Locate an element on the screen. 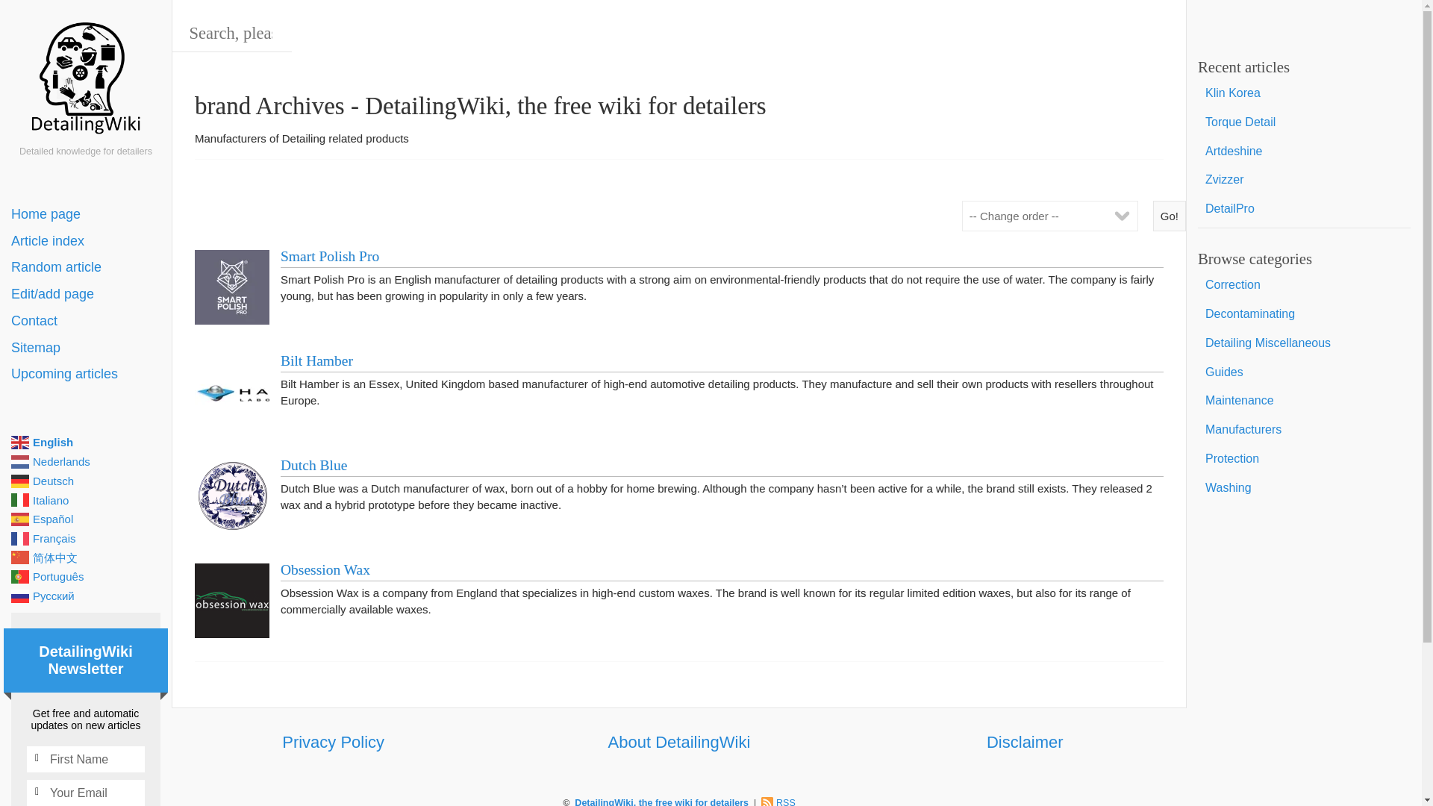  Go! is located at coordinates (1170, 215).